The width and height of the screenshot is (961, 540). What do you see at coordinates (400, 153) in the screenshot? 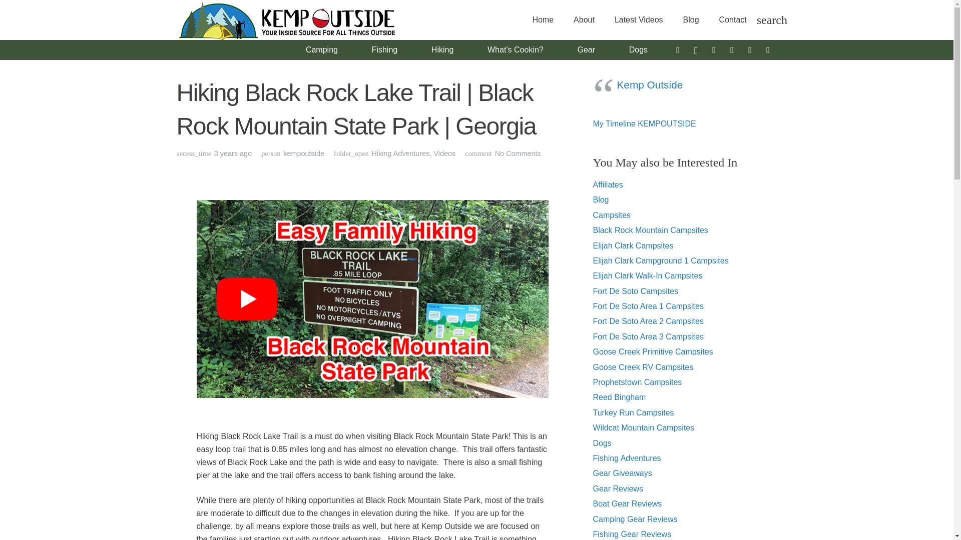
I see `Hiking Adventures` at bounding box center [400, 153].